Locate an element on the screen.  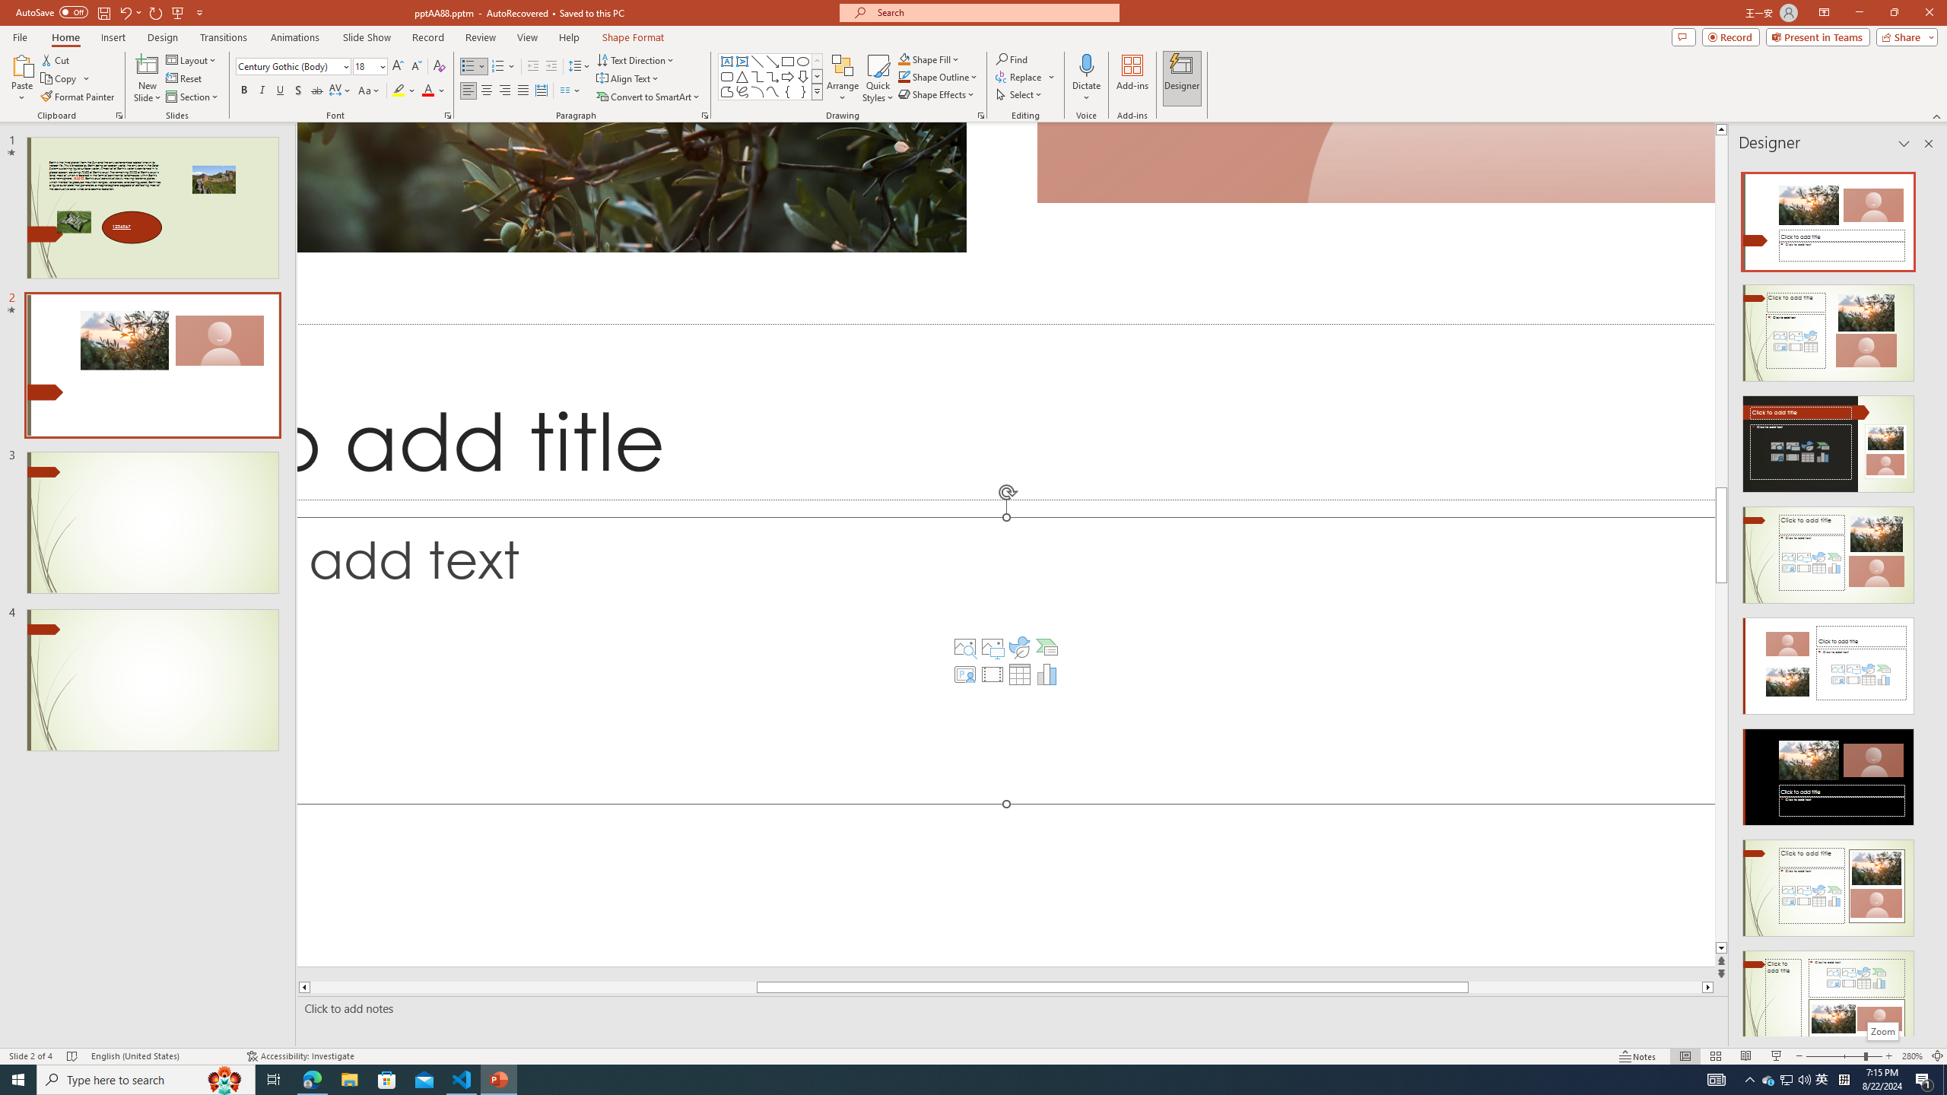
Office Clipboard... is located at coordinates (119, 116).